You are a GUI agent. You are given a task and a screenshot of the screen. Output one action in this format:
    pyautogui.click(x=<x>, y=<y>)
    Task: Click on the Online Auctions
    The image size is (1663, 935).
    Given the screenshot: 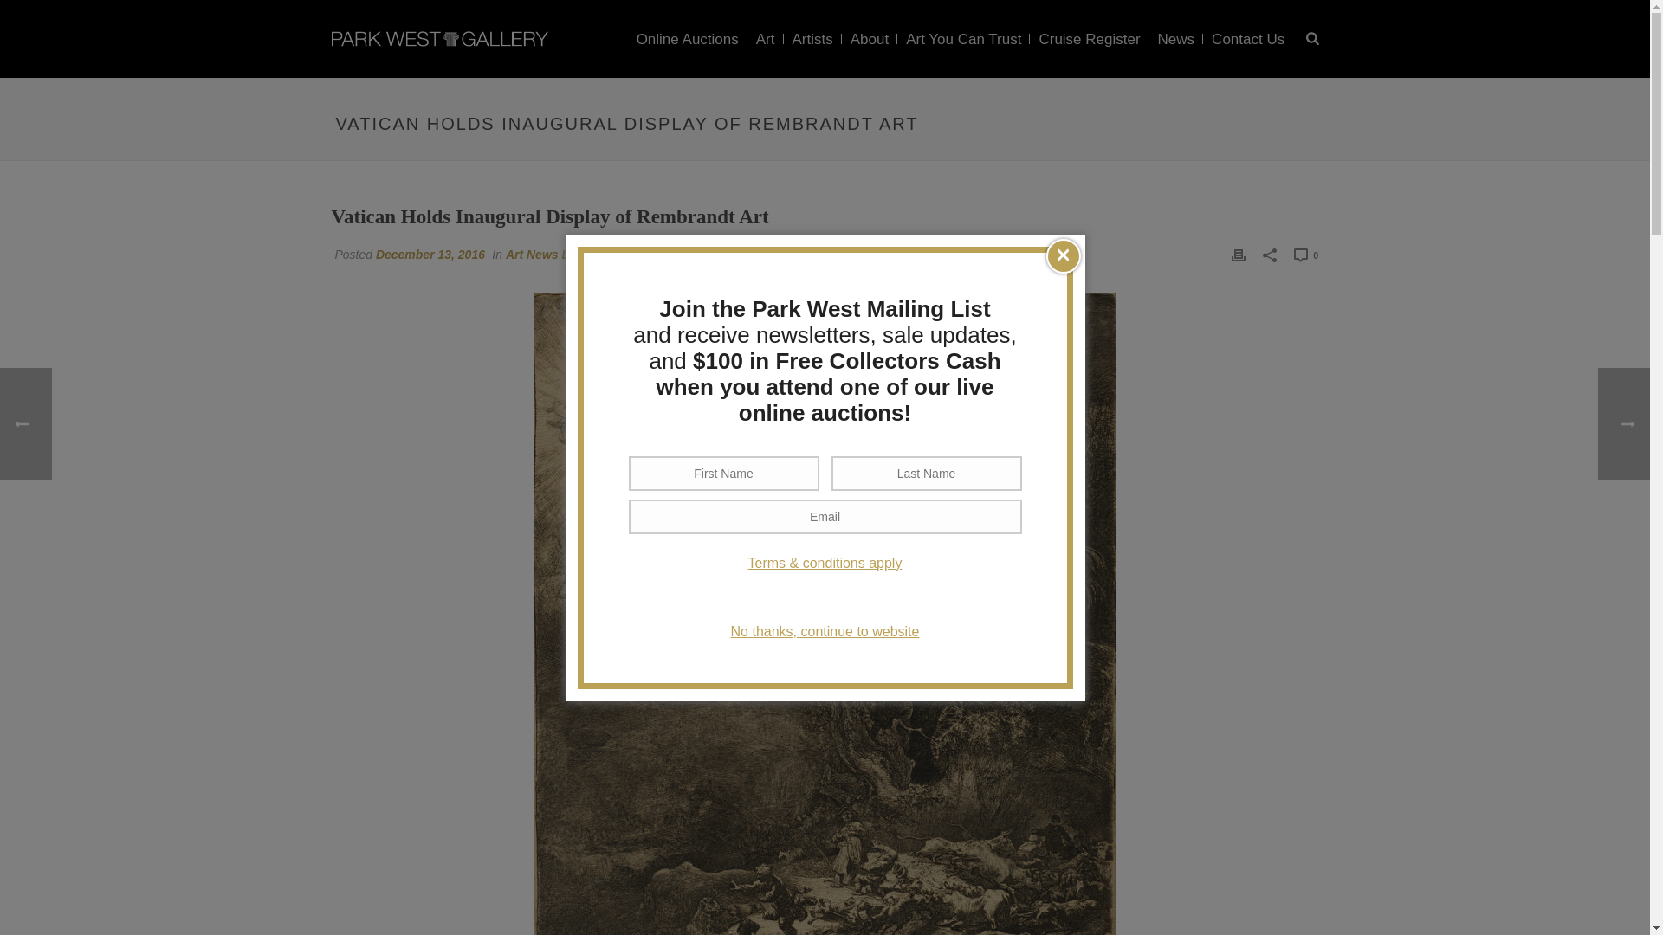 What is the action you would take?
    pyautogui.click(x=688, y=40)
    